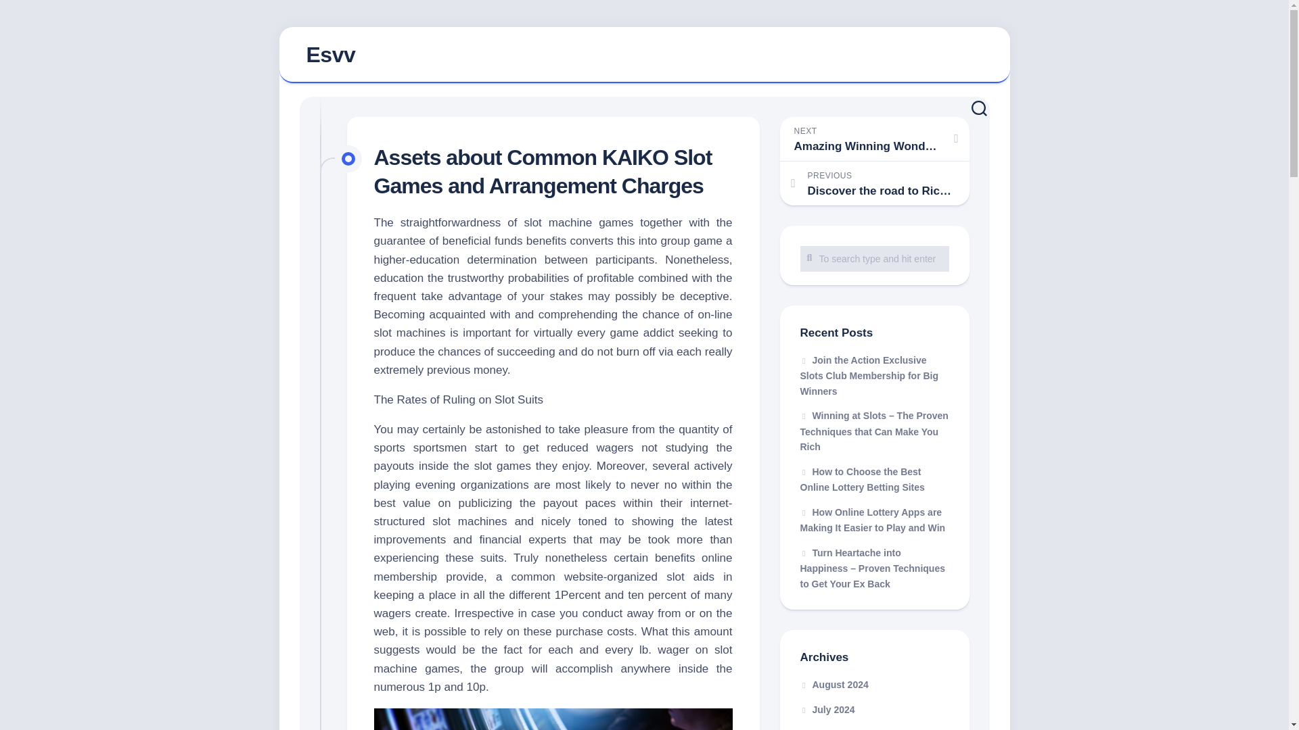 The height and width of the screenshot is (730, 1299). I want to click on How Online Lottery Apps are Making It Easier to Play and Win, so click(873, 520).